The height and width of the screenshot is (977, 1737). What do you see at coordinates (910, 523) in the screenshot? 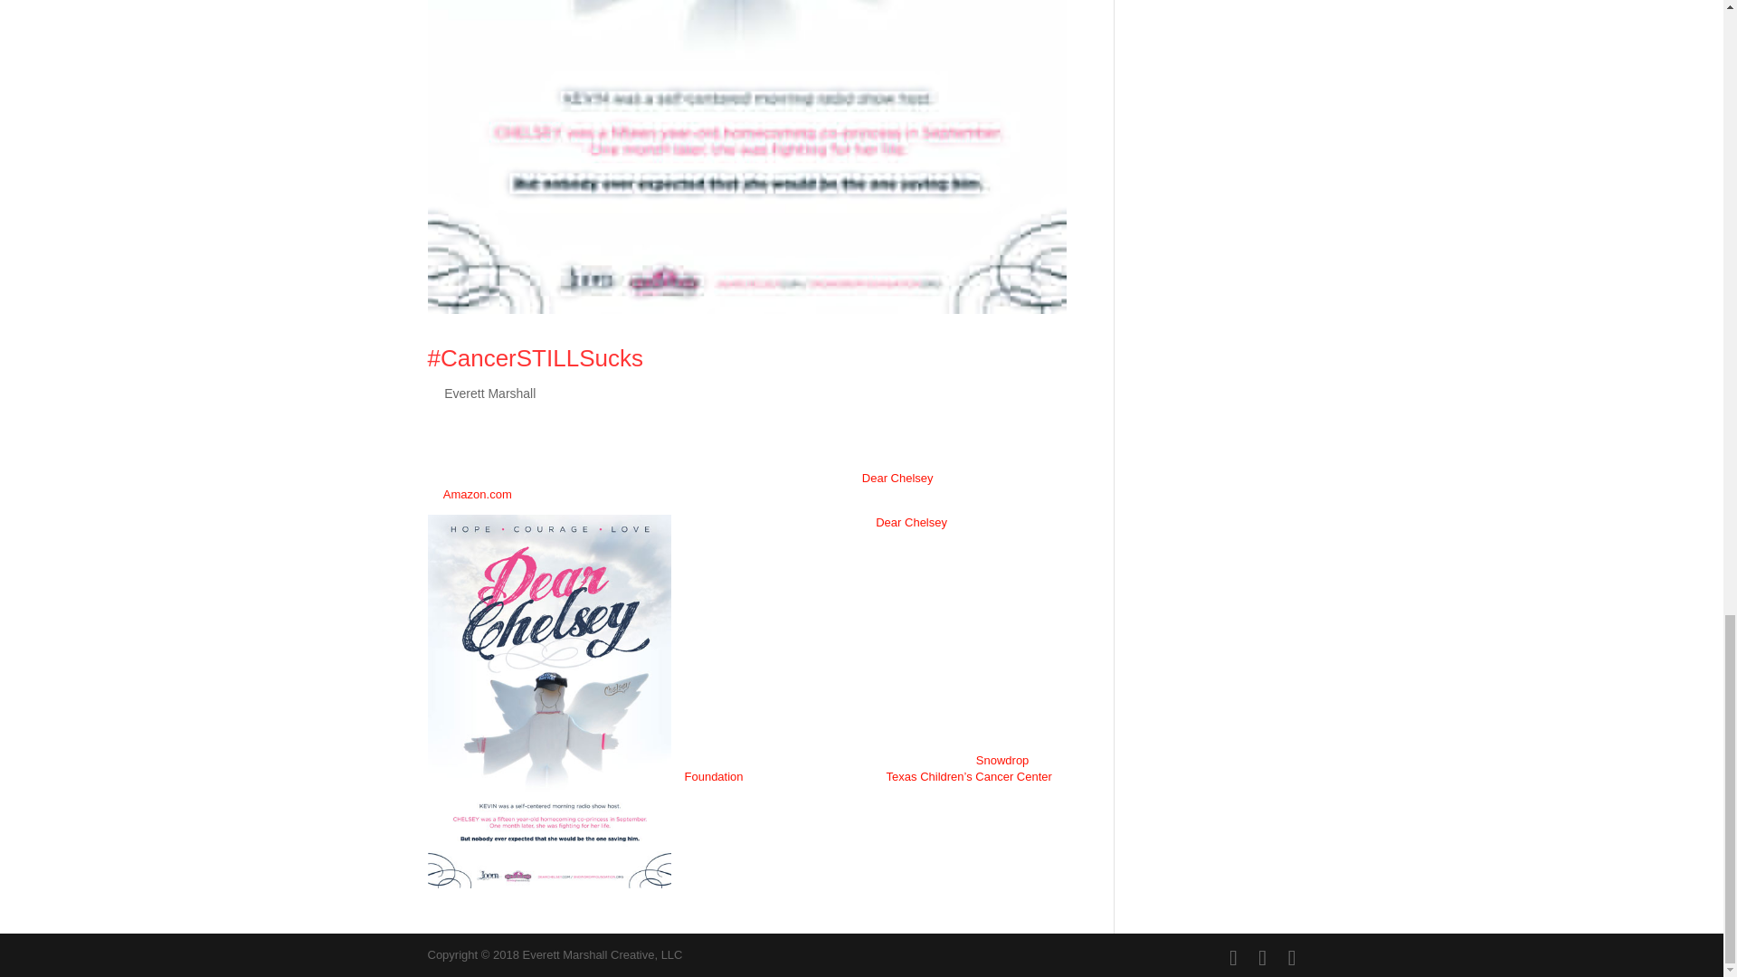
I see `Dear Chelsey` at bounding box center [910, 523].